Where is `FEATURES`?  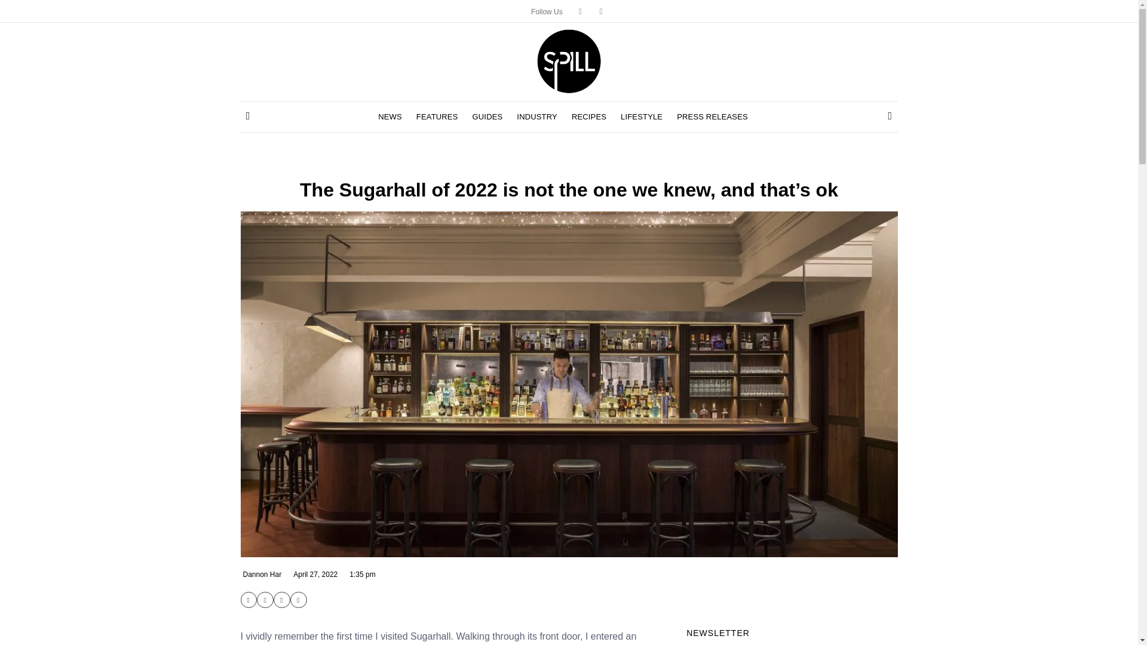
FEATURES is located at coordinates (437, 117).